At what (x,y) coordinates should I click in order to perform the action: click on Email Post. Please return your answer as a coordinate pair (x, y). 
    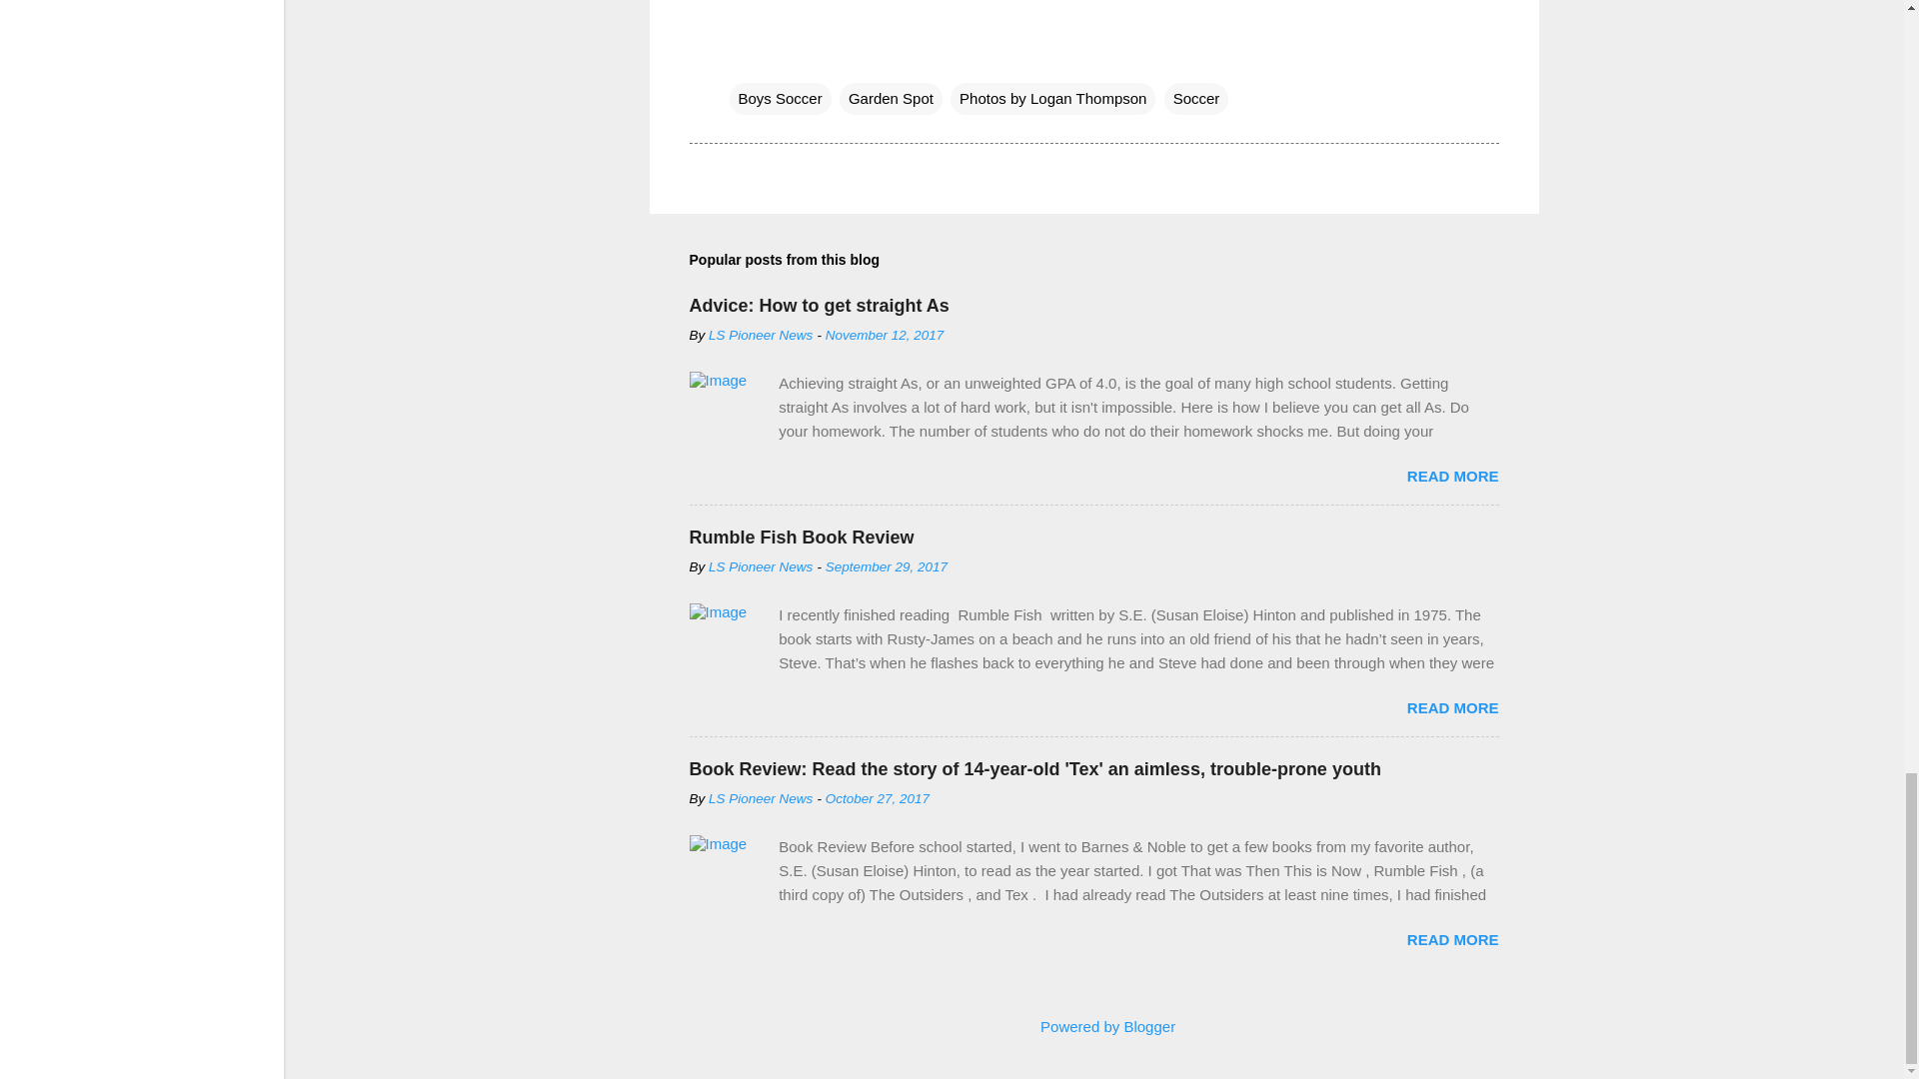
    Looking at the image, I should click on (742, 58).